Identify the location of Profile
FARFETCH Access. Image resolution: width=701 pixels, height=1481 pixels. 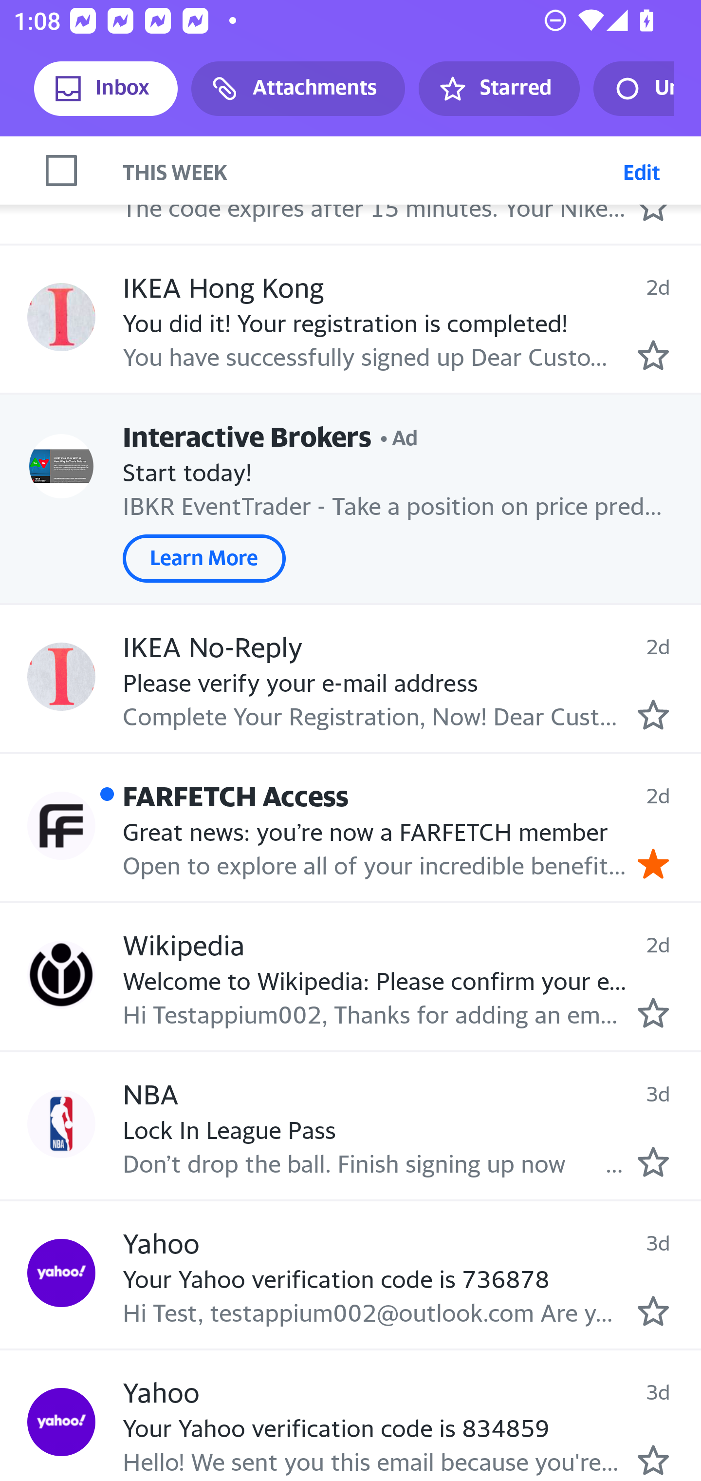
(61, 826).